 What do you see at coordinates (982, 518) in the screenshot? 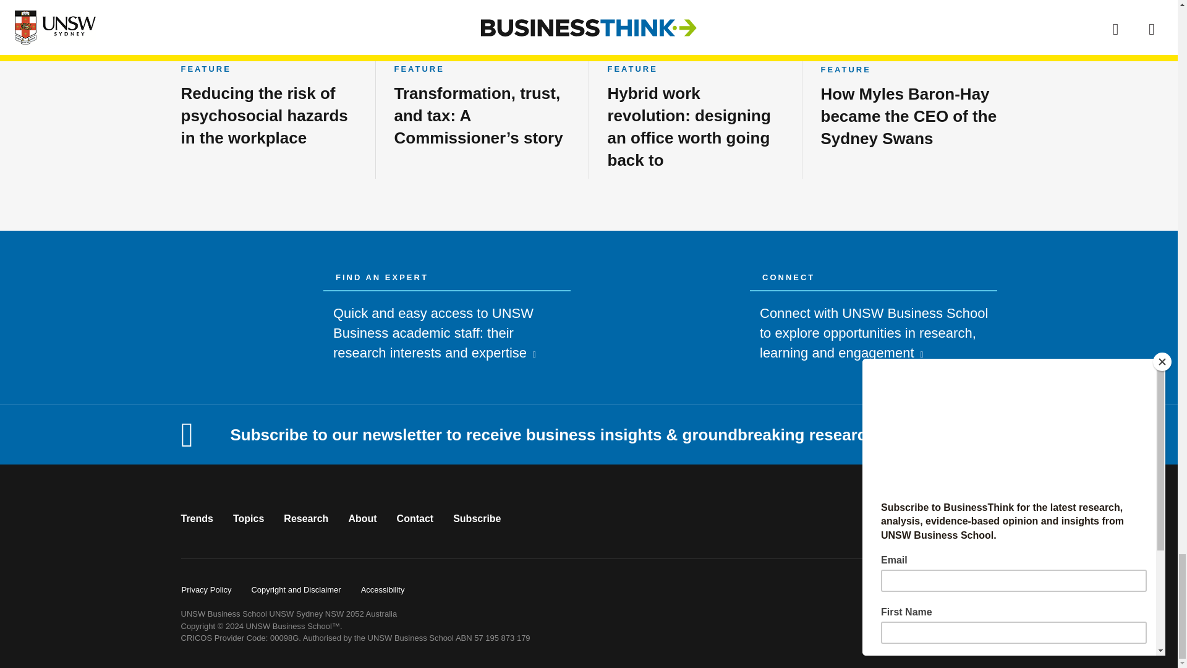
I see `LinkedIn` at bounding box center [982, 518].